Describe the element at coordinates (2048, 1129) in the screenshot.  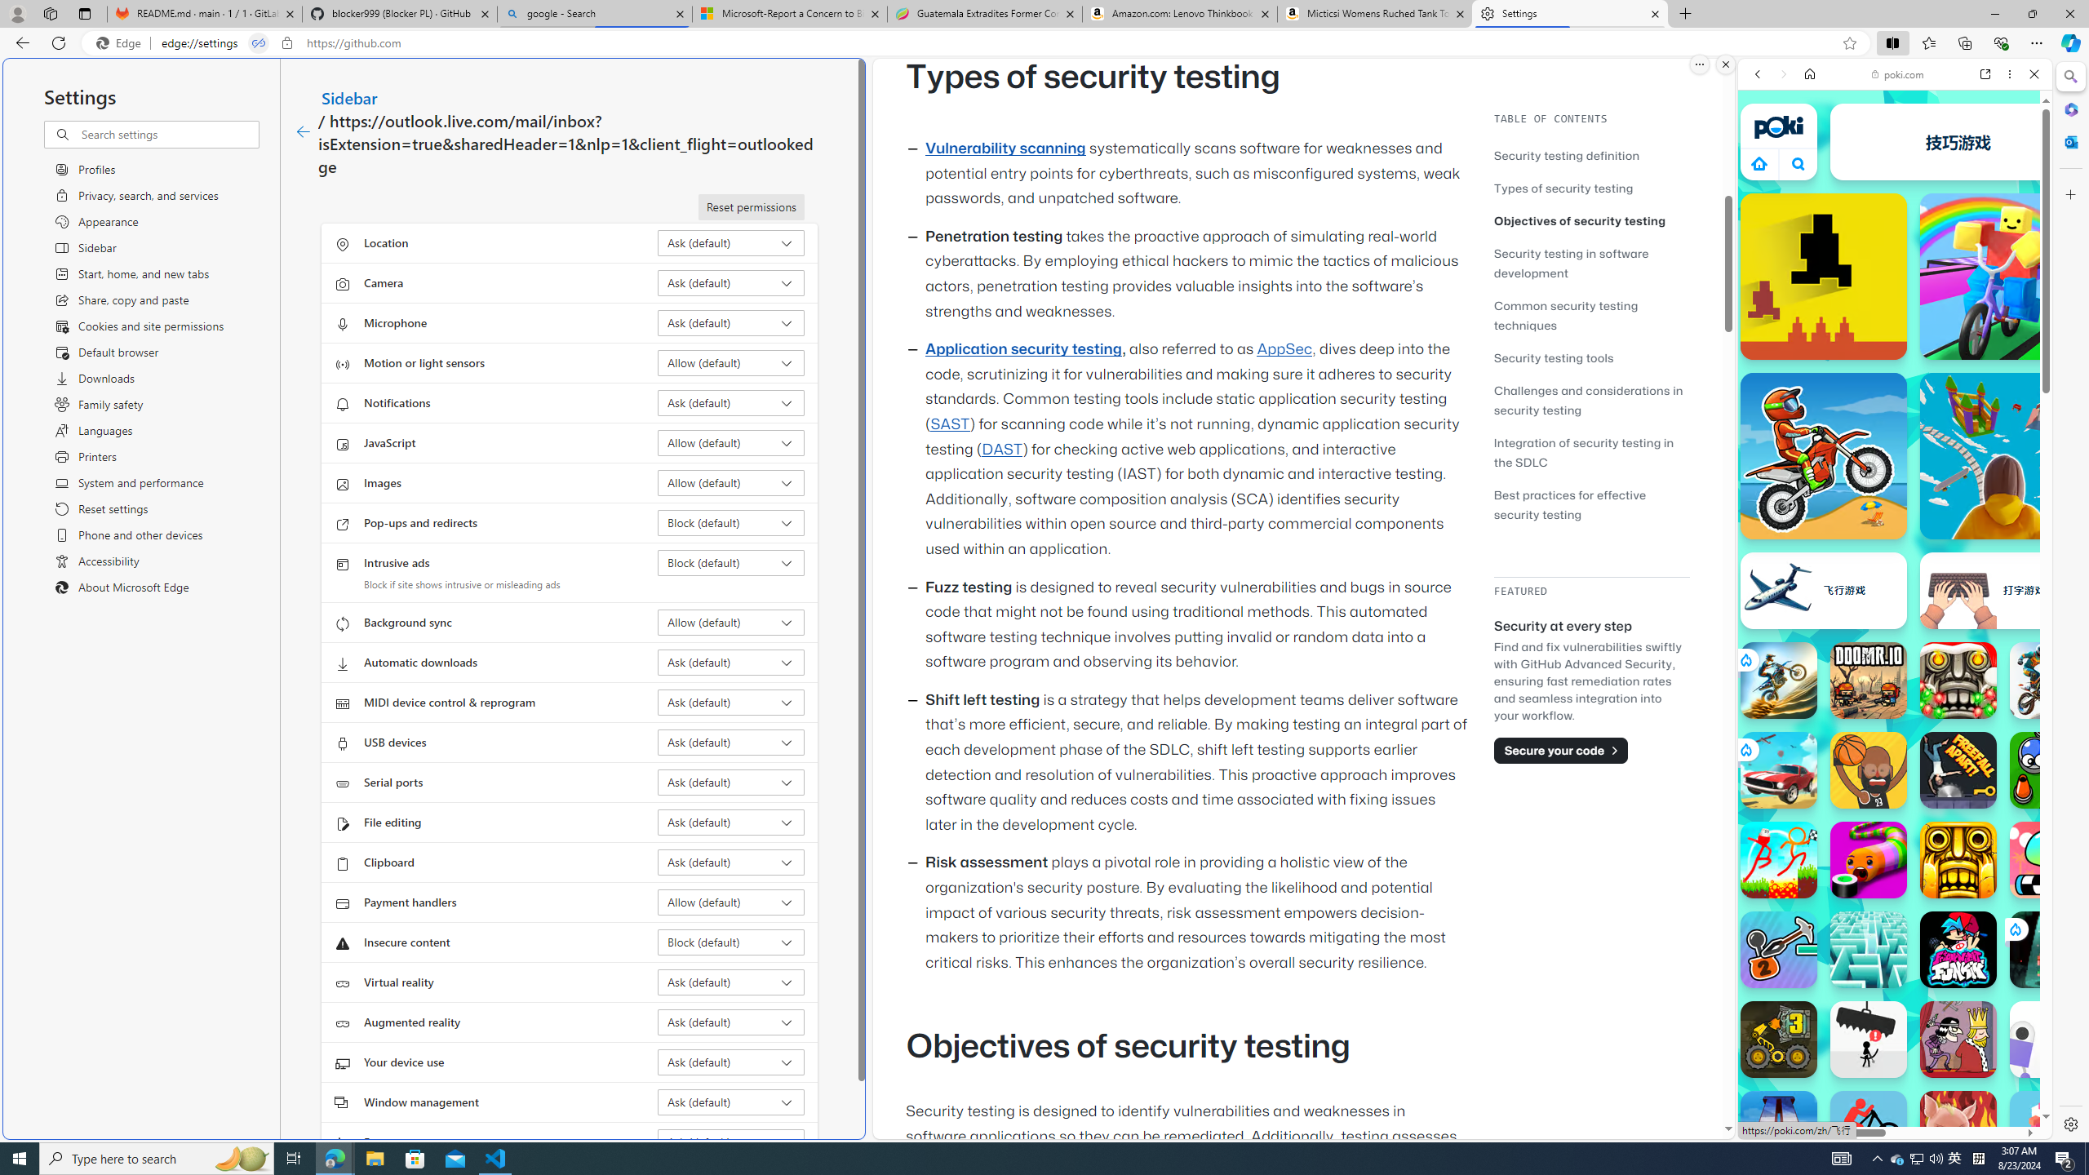
I see `Crossy Road` at that location.